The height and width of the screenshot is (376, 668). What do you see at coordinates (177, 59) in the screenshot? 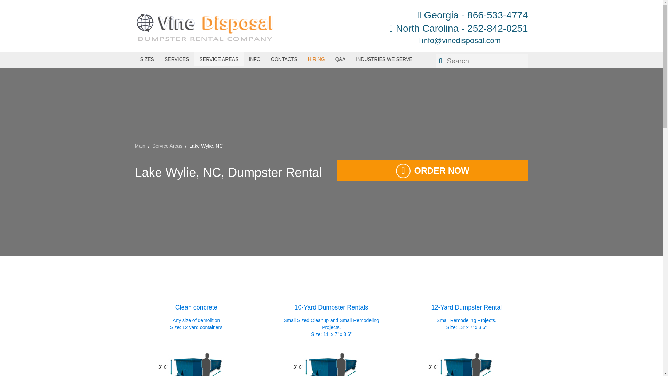
I see `SERVICES` at bounding box center [177, 59].